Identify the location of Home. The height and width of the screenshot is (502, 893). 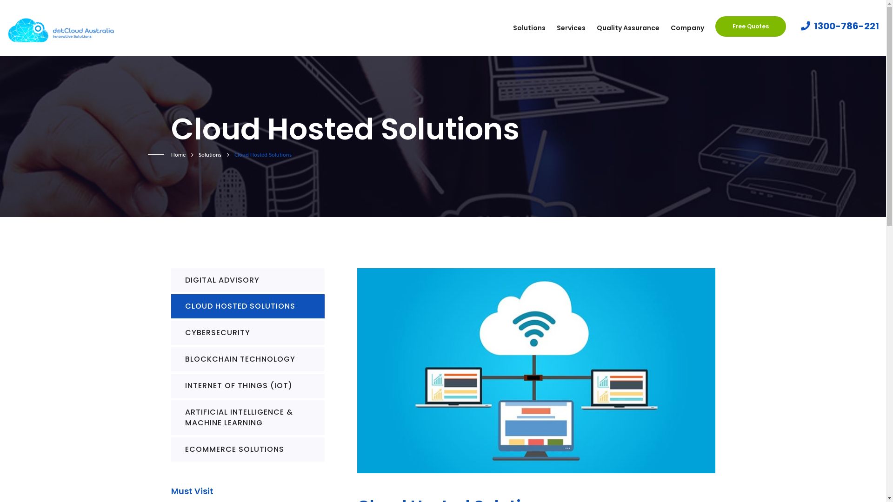
(179, 155).